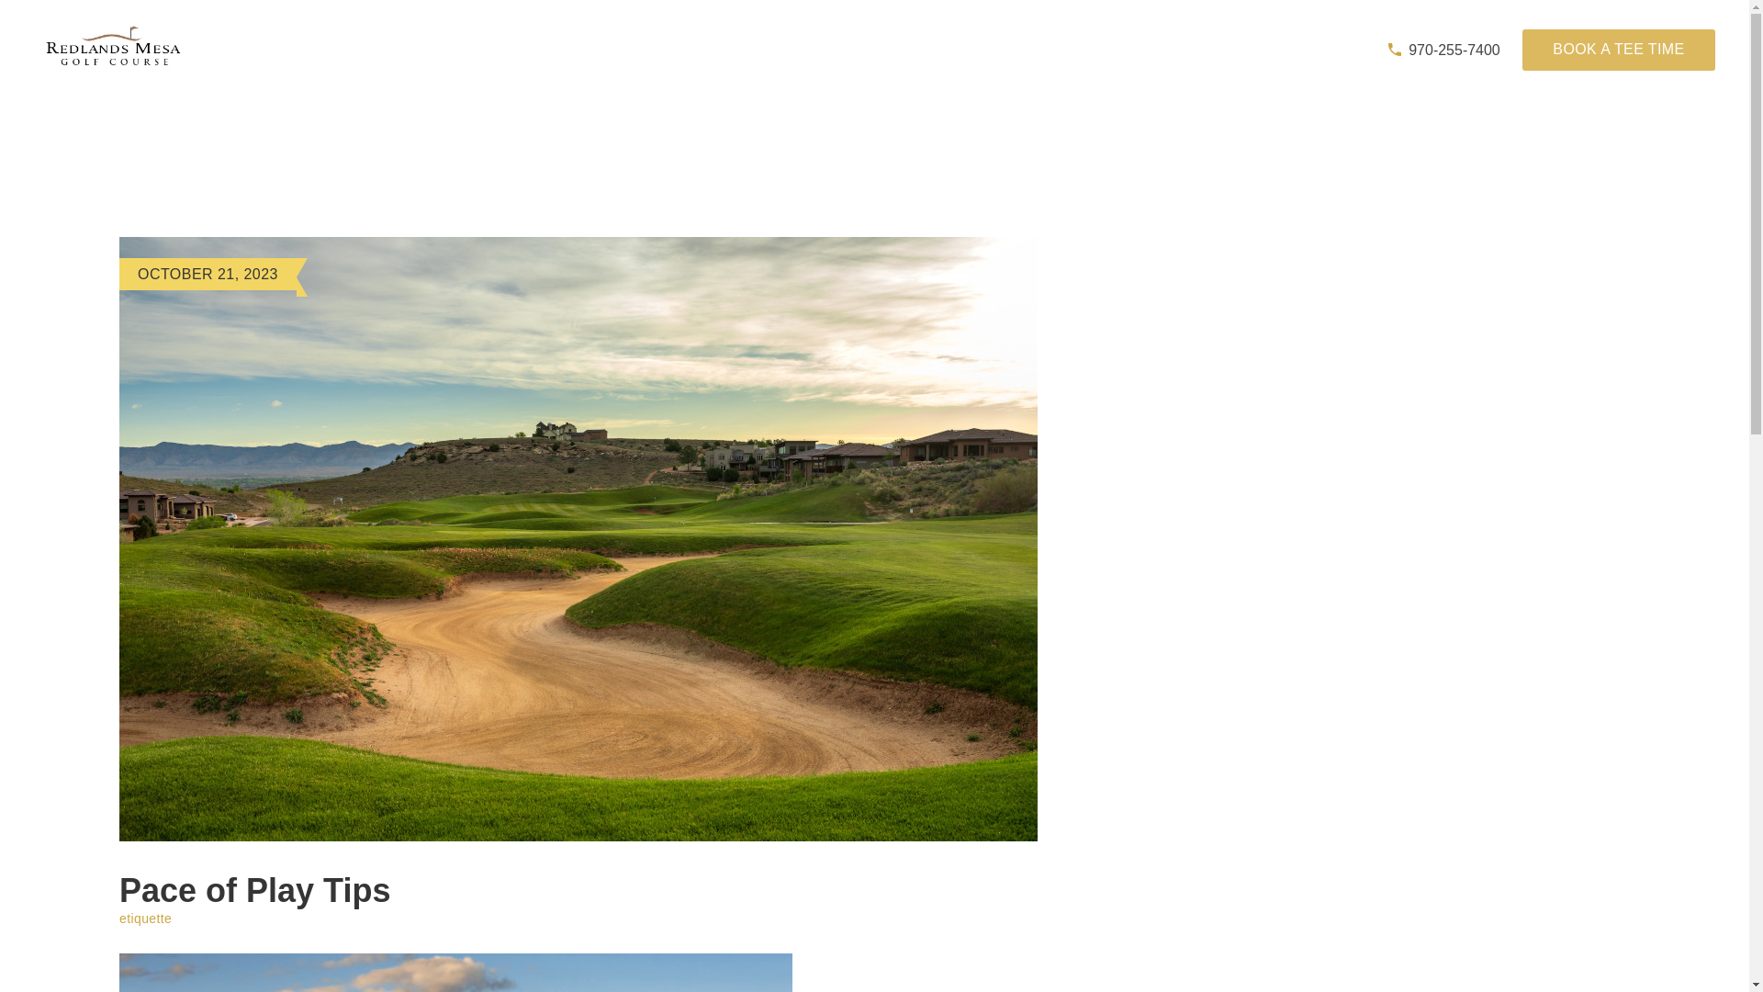 The height and width of the screenshot is (992, 1763). What do you see at coordinates (1443, 50) in the screenshot?
I see `970-255-7400` at bounding box center [1443, 50].